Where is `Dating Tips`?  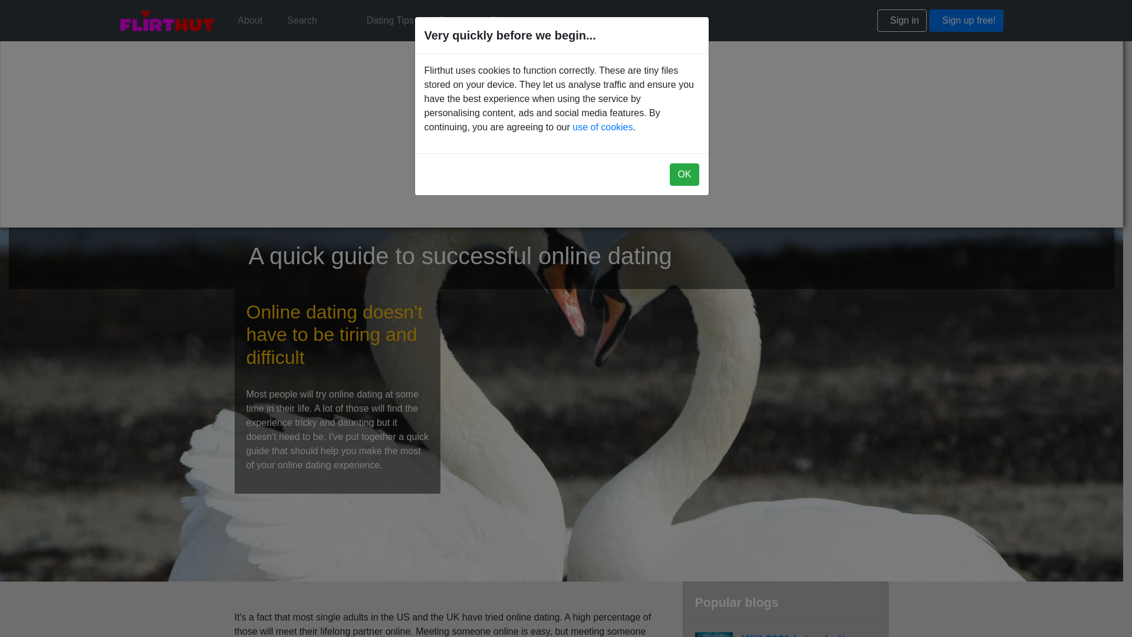
Dating Tips is located at coordinates (390, 21).